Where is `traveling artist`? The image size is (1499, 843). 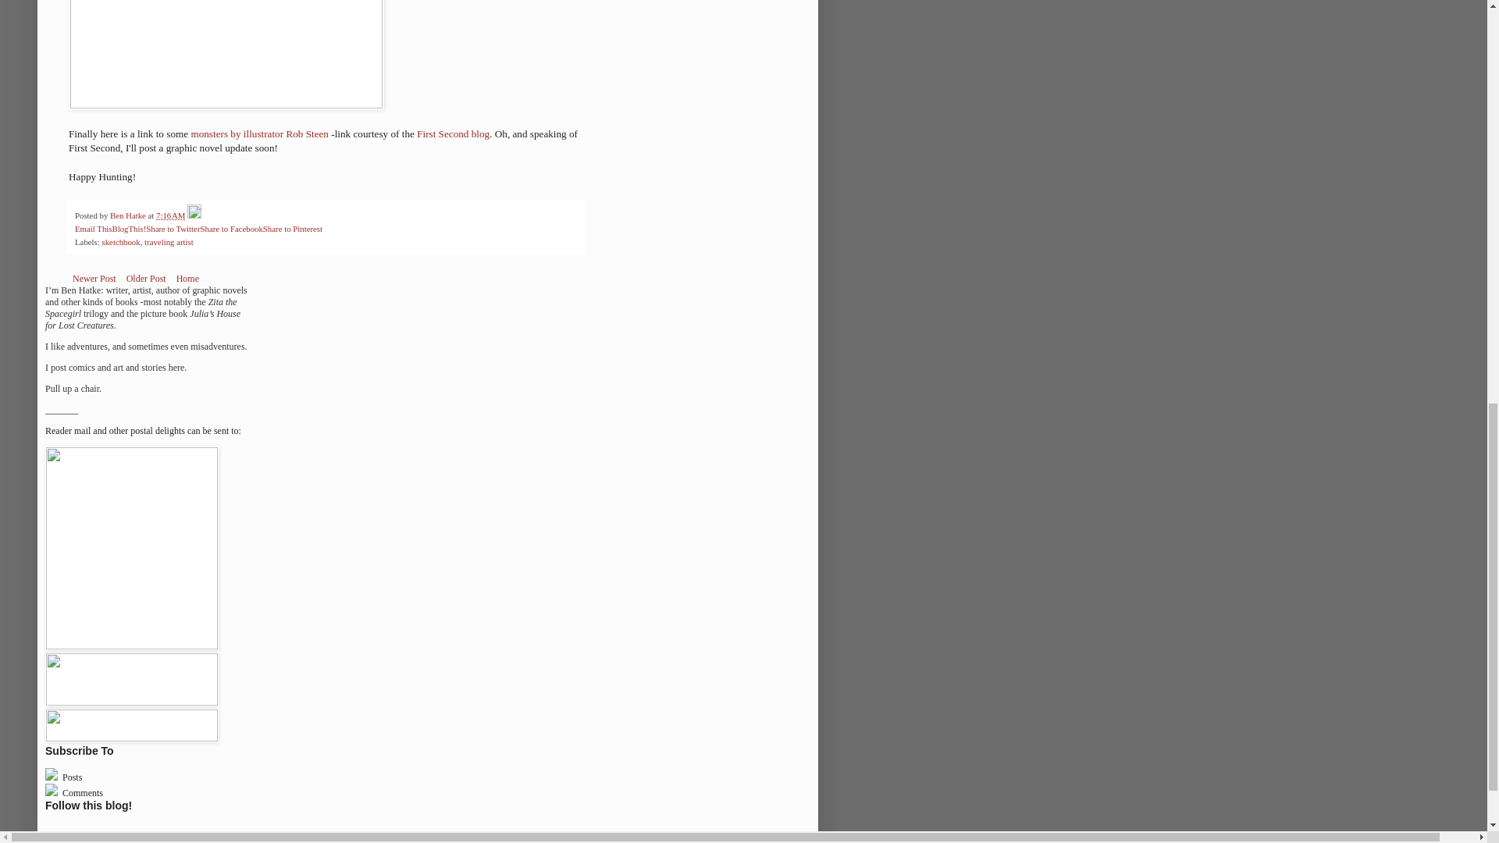 traveling artist is located at coordinates (169, 242).